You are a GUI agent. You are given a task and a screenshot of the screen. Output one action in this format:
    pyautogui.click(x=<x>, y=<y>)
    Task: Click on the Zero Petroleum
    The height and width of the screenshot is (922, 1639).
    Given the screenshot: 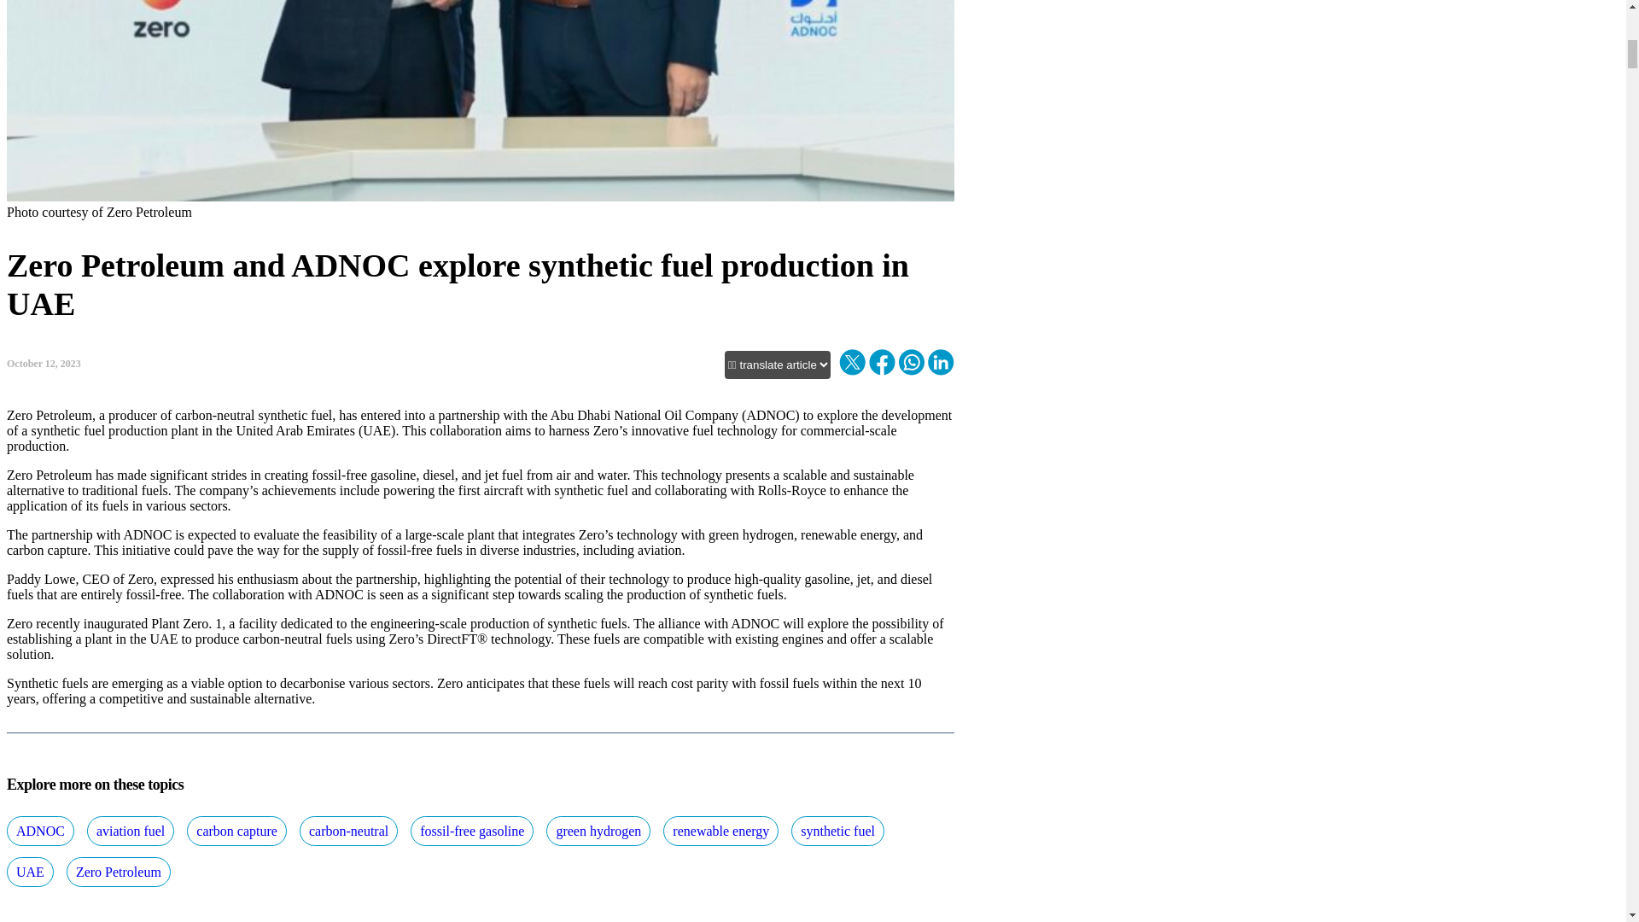 What is the action you would take?
    pyautogui.click(x=118, y=872)
    